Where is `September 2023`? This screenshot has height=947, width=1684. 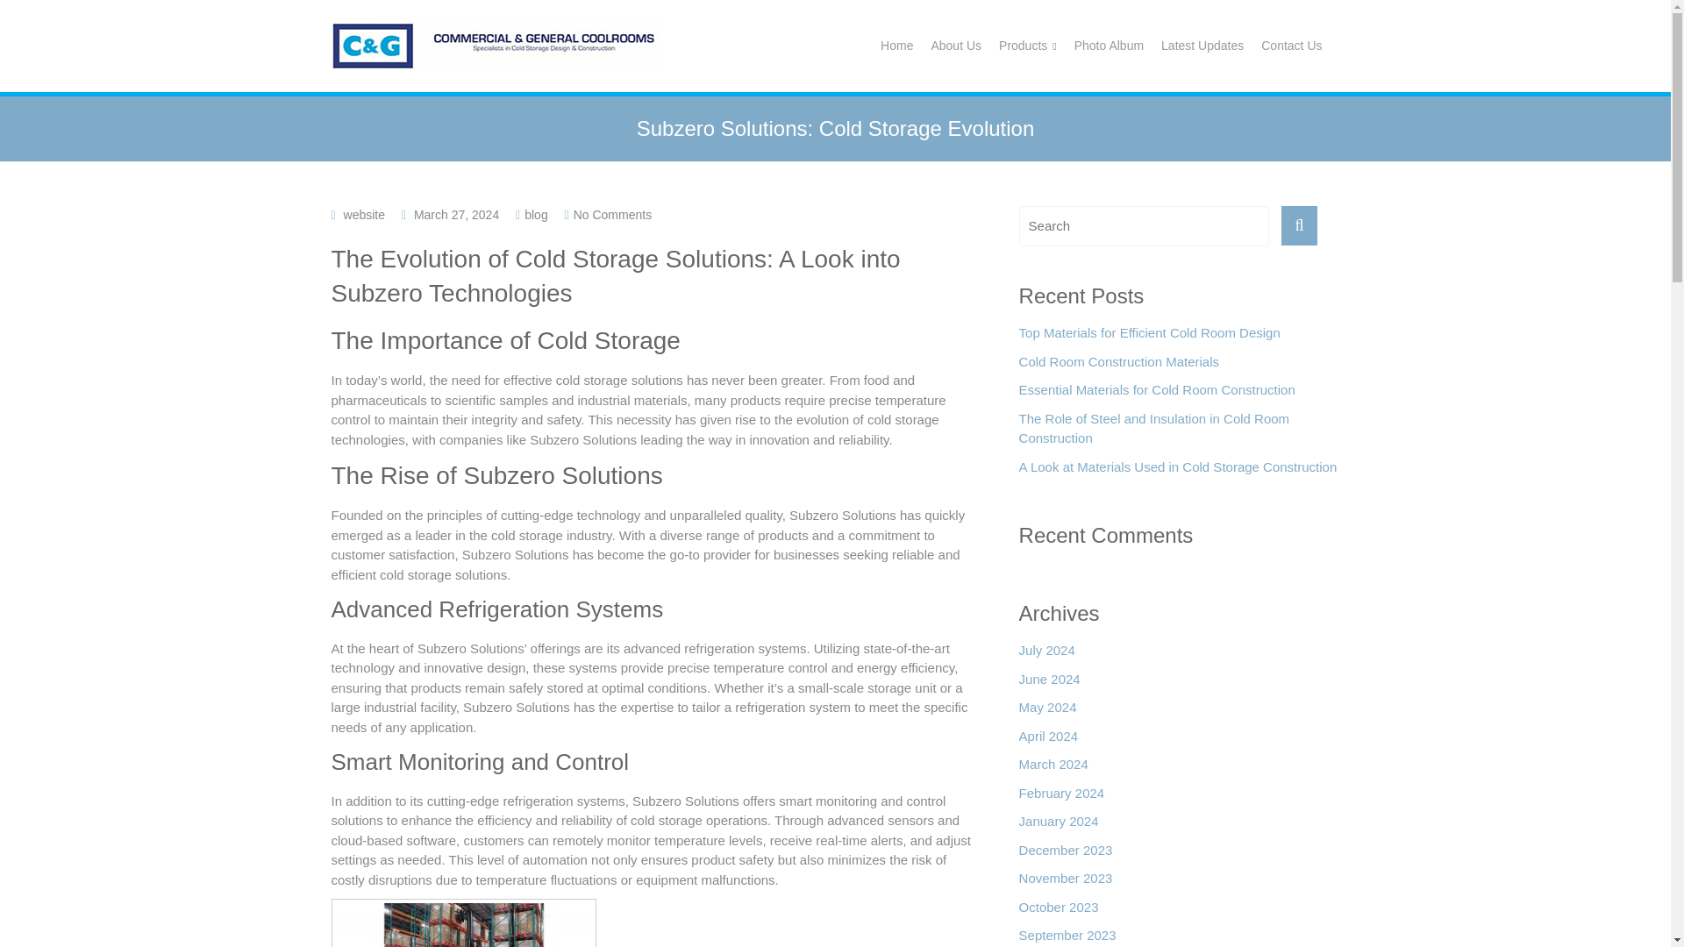
September 2023 is located at coordinates (1067, 936).